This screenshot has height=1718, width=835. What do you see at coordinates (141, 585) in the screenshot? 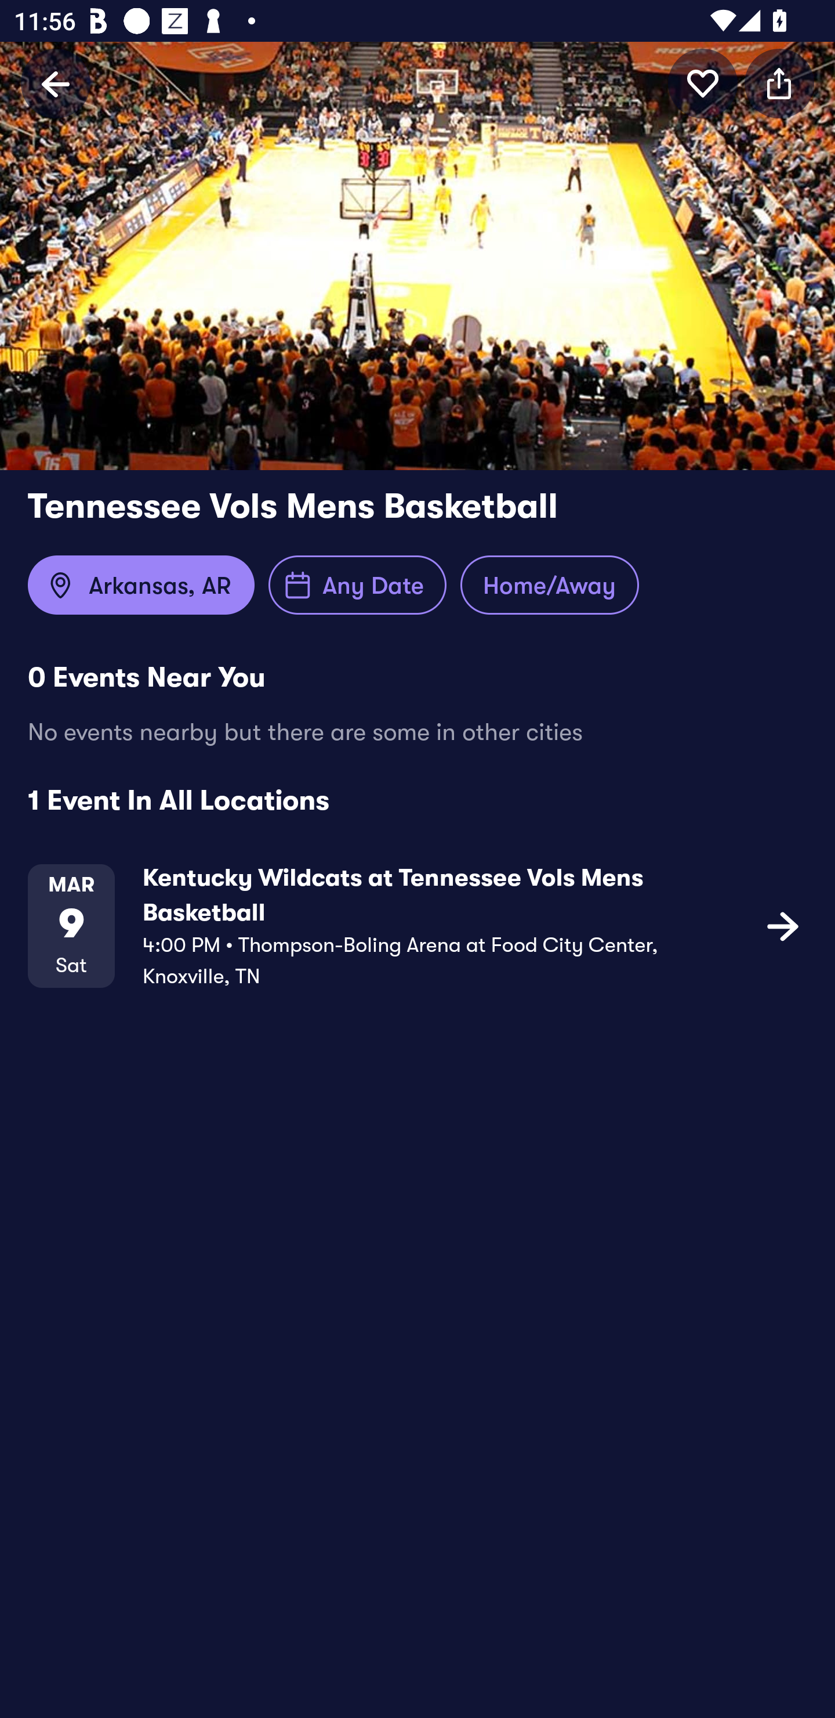
I see `Arkansas, AR` at bounding box center [141, 585].